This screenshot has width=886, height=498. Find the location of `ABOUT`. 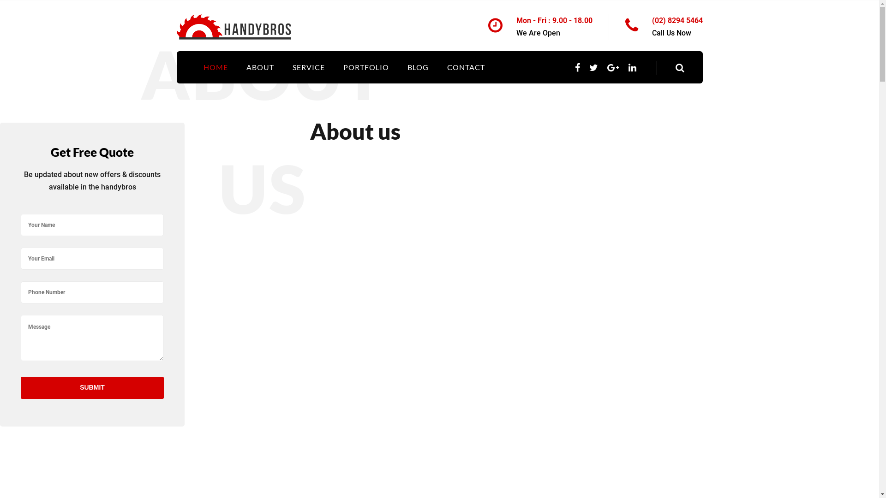

ABOUT is located at coordinates (260, 67).